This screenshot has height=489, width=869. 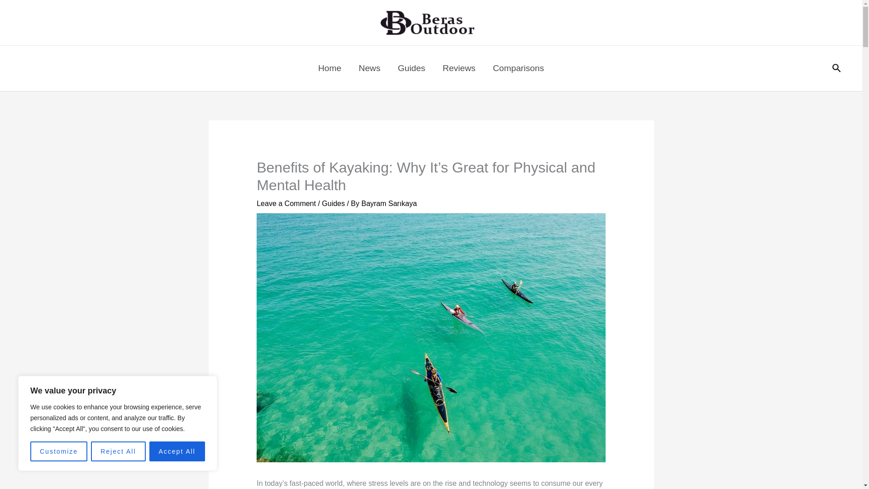 What do you see at coordinates (459, 68) in the screenshot?
I see `Reviews` at bounding box center [459, 68].